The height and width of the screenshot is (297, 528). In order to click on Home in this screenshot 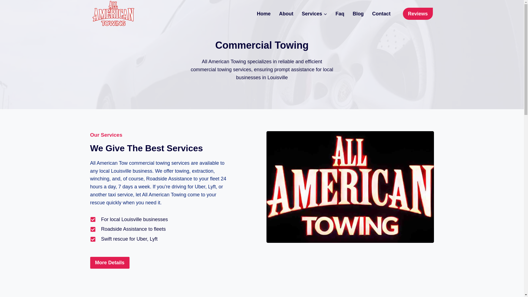, I will do `click(264, 13)`.